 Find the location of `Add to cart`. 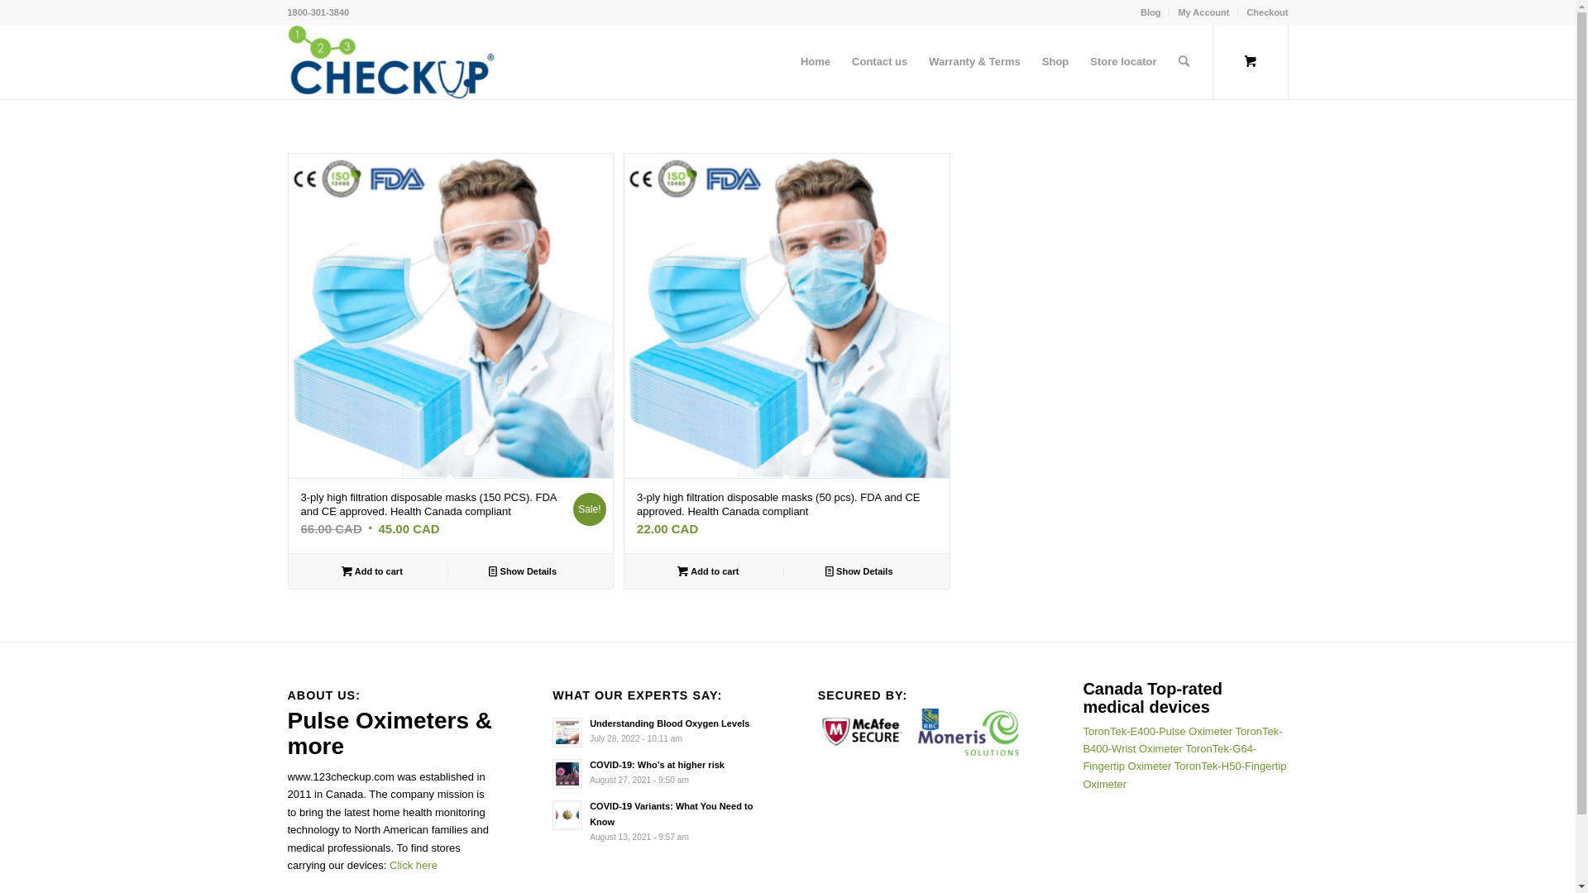

Add to cart is located at coordinates (372, 571).